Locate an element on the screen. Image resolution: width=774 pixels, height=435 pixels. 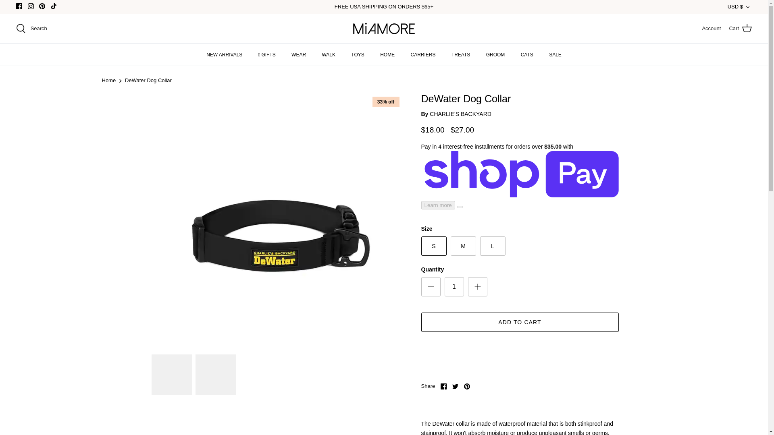
Search is located at coordinates (31, 29).